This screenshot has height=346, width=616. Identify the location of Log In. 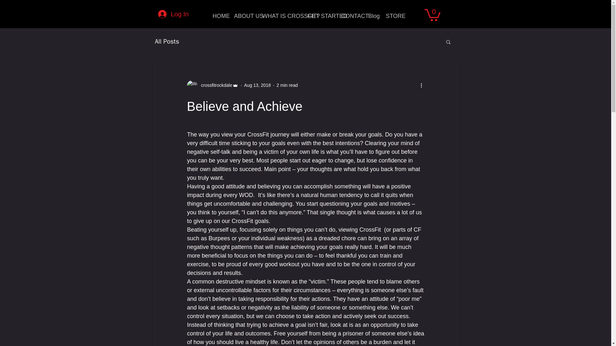
(173, 14).